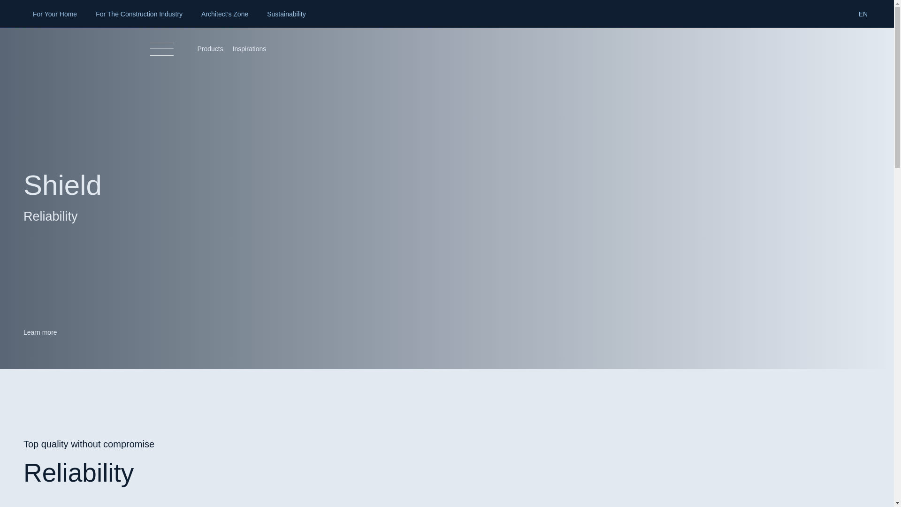 The image size is (901, 507). Describe the element at coordinates (286, 14) in the screenshot. I see `Sustainability` at that location.